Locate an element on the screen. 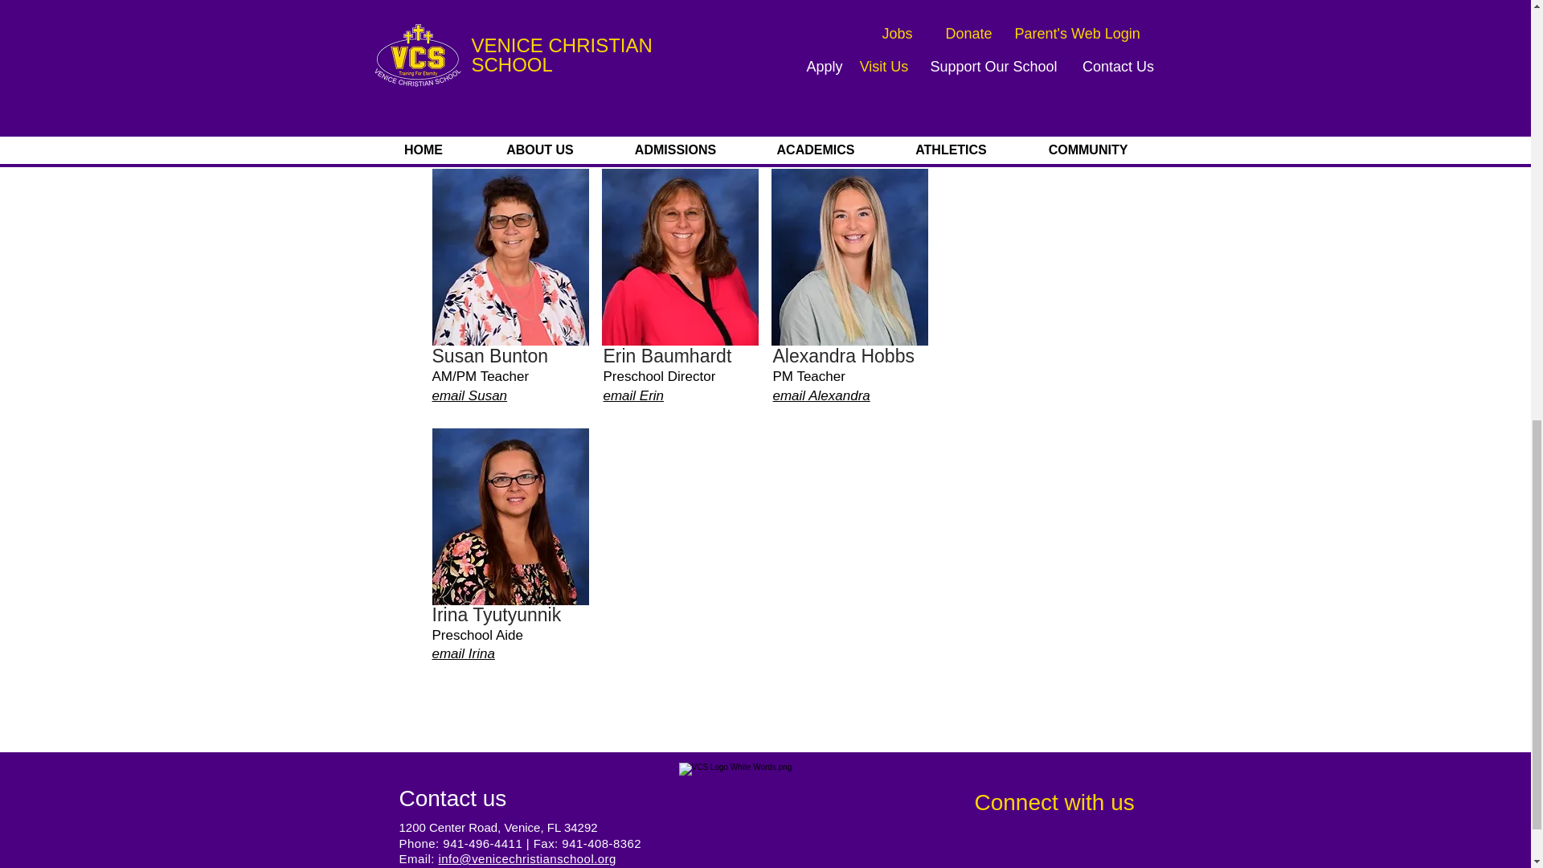 Image resolution: width=1543 pixels, height=868 pixels. email Erin is located at coordinates (633, 395).